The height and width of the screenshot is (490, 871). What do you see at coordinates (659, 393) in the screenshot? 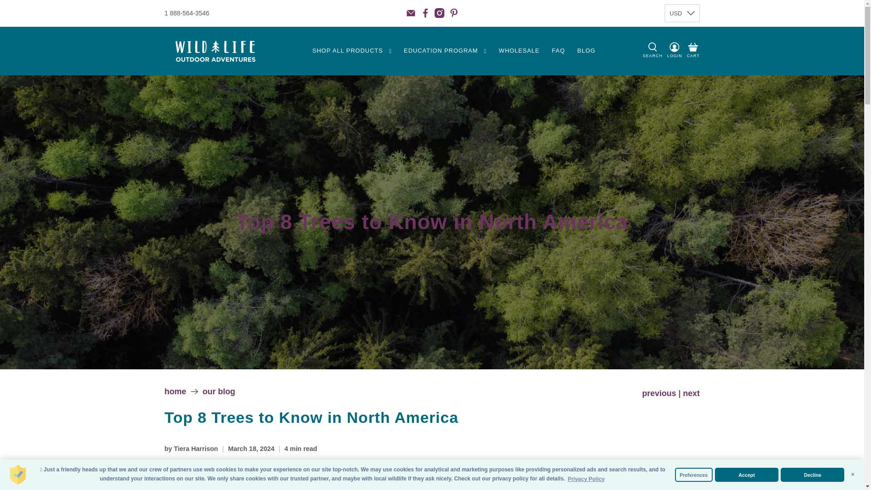
I see `Previous` at bounding box center [659, 393].